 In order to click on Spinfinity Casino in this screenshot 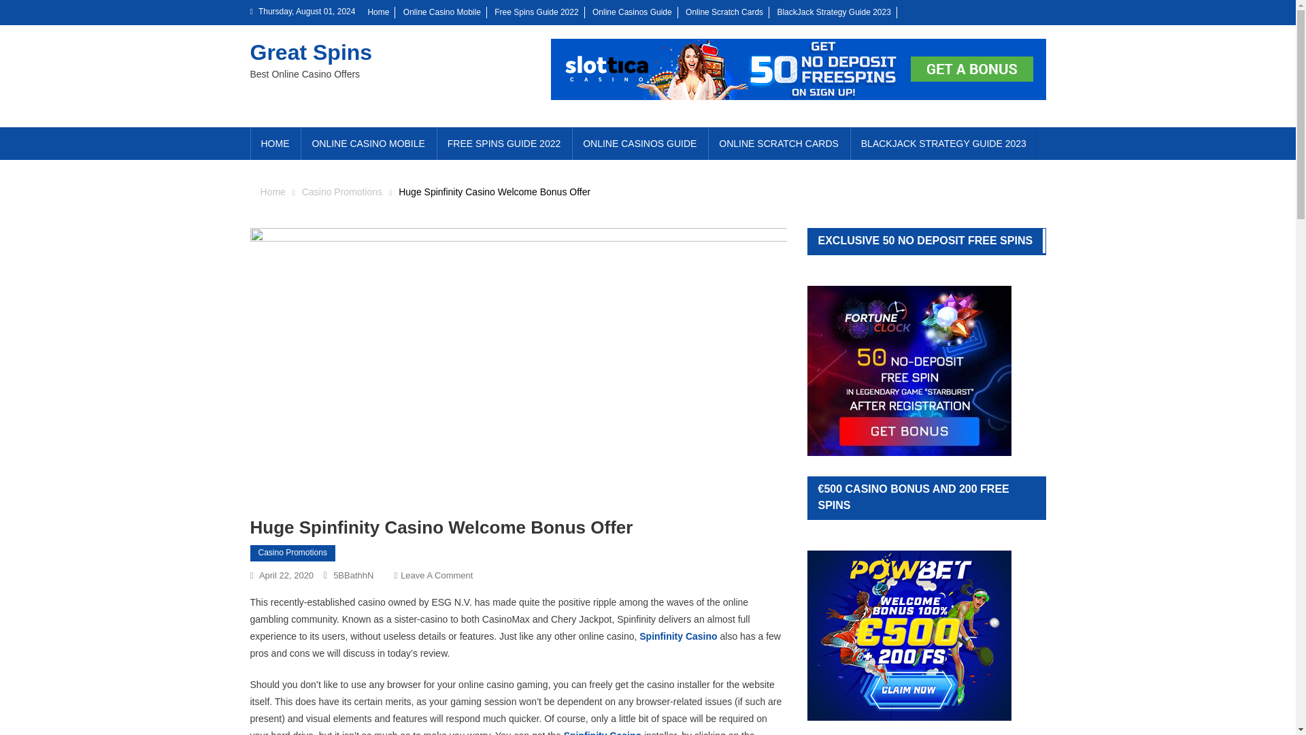, I will do `click(603, 732)`.